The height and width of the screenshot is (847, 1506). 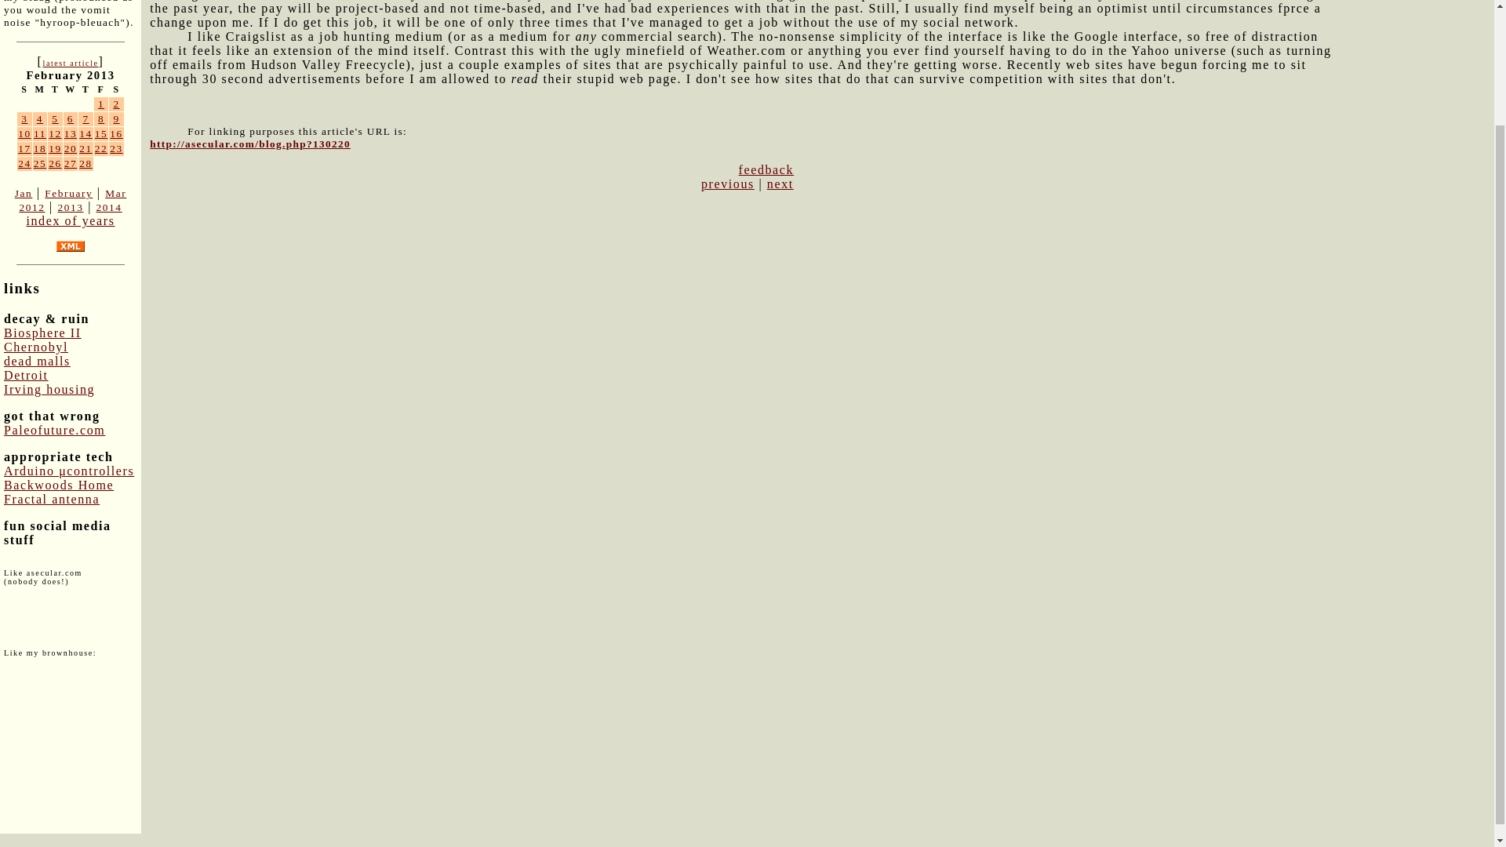 What do you see at coordinates (36, 347) in the screenshot?
I see `Chernobyl` at bounding box center [36, 347].